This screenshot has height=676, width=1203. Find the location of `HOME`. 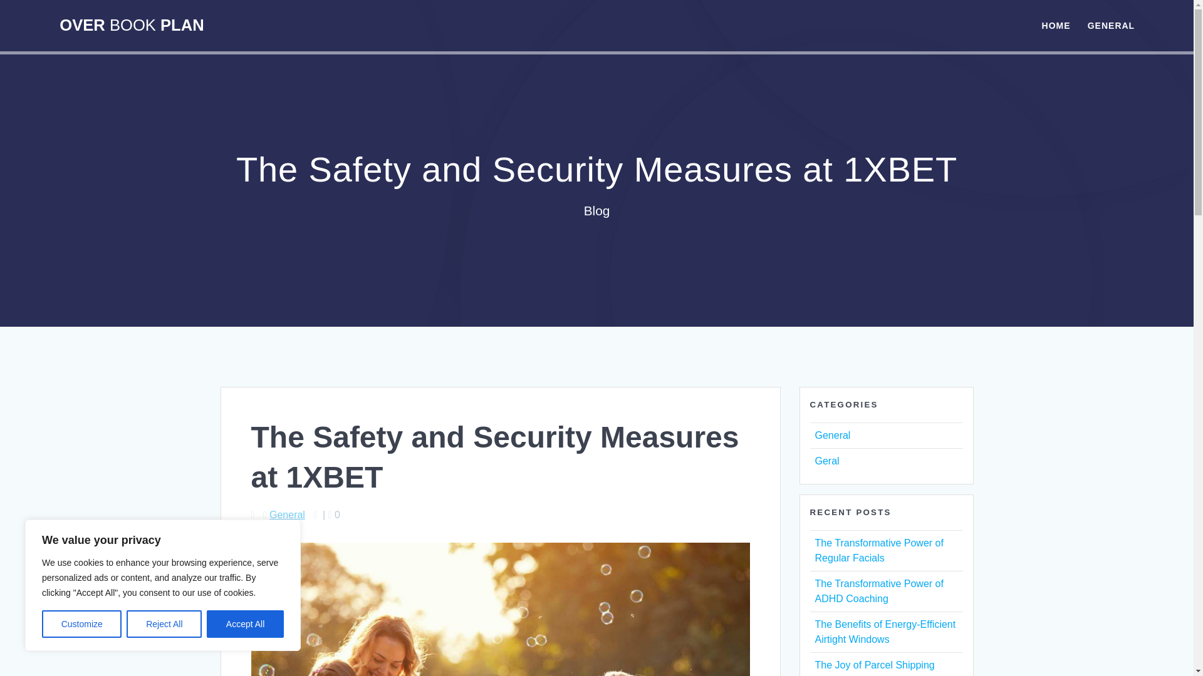

HOME is located at coordinates (1056, 25).